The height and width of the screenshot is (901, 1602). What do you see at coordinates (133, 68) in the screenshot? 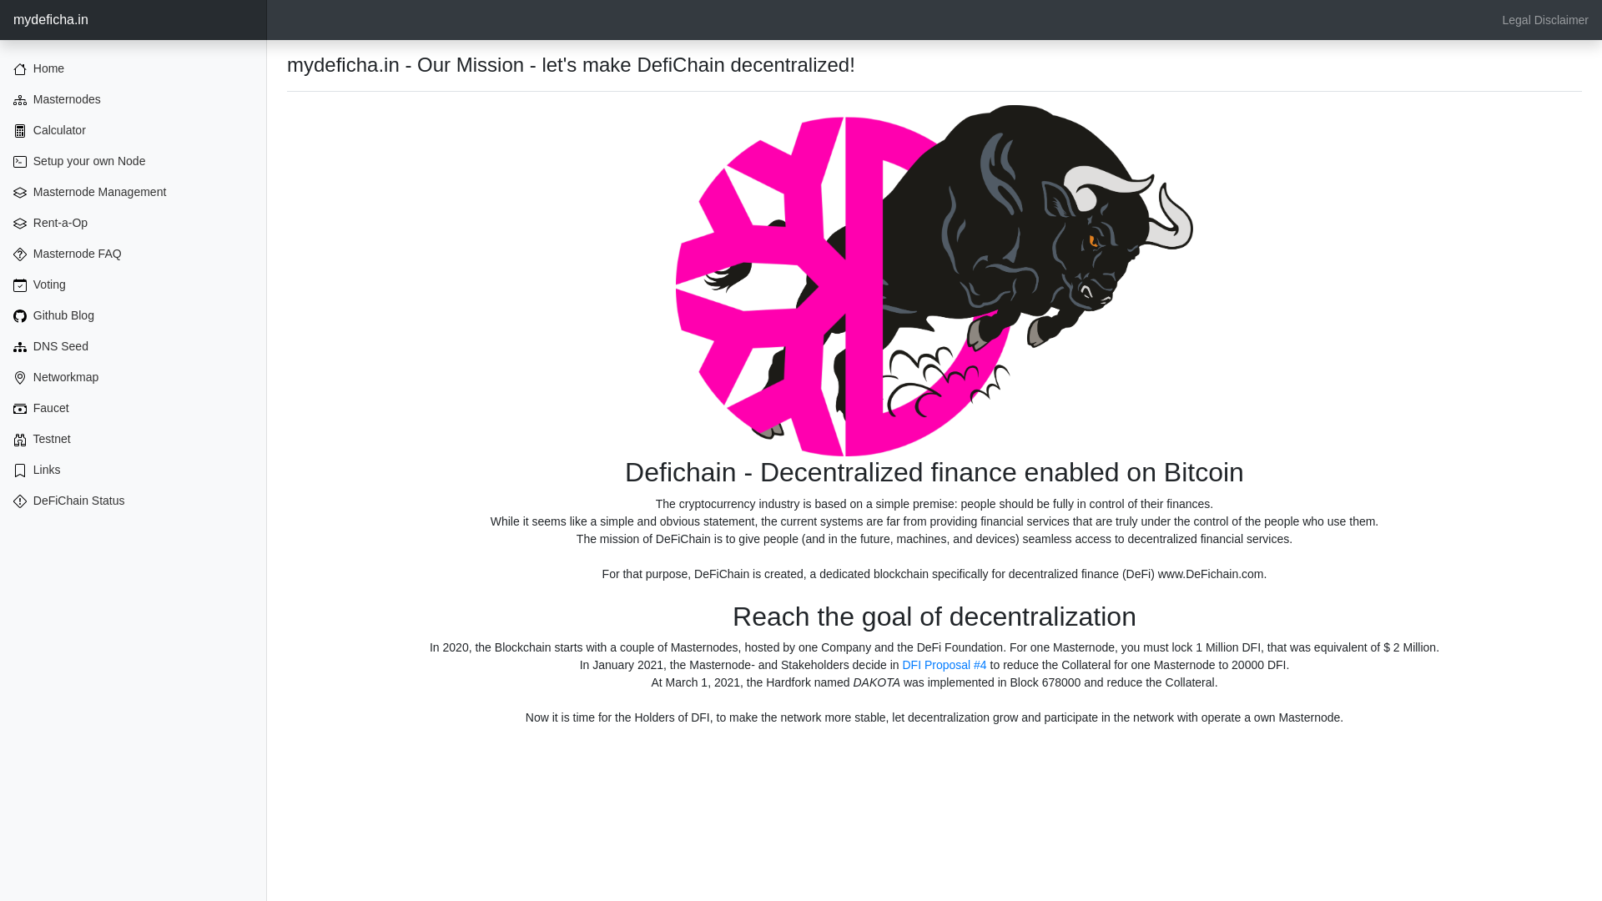
I see ` Home` at bounding box center [133, 68].